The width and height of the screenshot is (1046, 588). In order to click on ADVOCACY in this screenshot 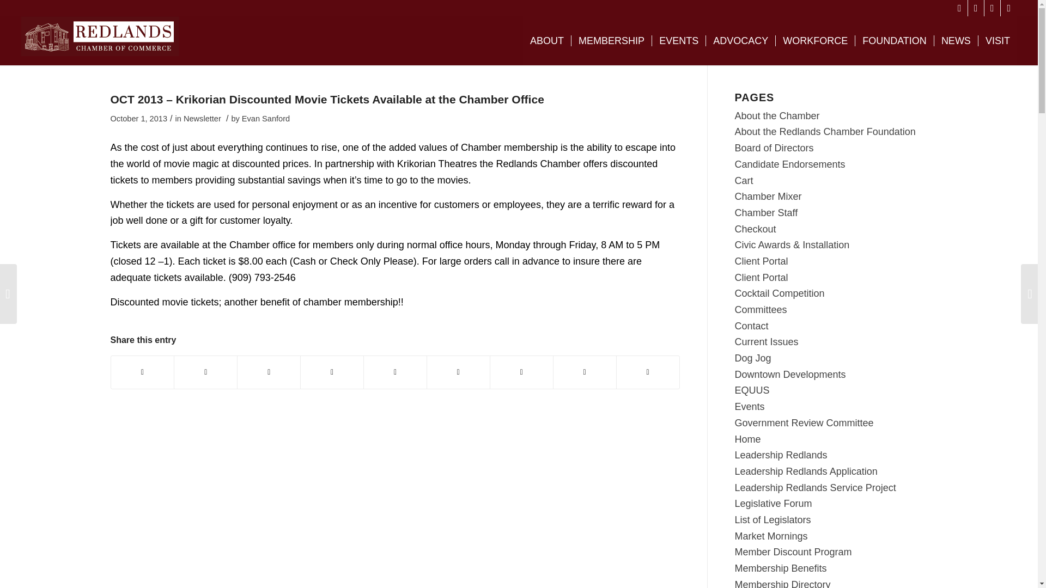, I will do `click(740, 40)`.